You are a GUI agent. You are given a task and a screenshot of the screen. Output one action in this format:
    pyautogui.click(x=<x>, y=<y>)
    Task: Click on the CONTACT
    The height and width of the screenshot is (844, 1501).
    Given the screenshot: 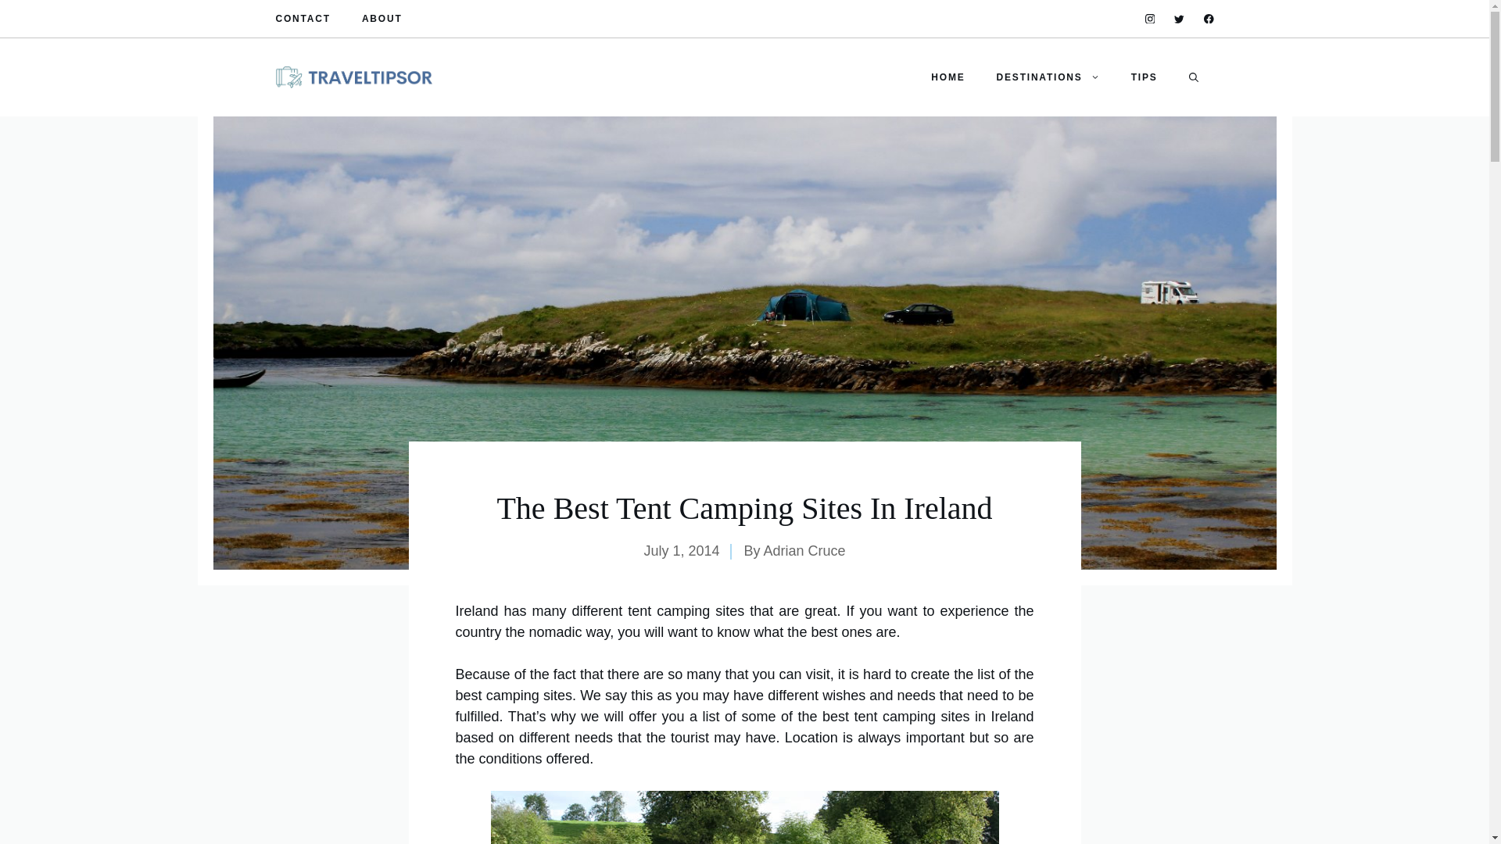 What is the action you would take?
    pyautogui.click(x=302, y=19)
    